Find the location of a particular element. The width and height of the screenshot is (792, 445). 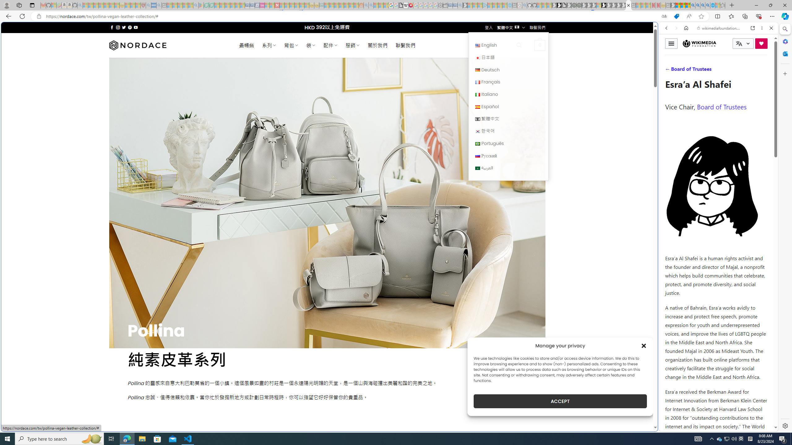

 English is located at coordinates (508, 45).